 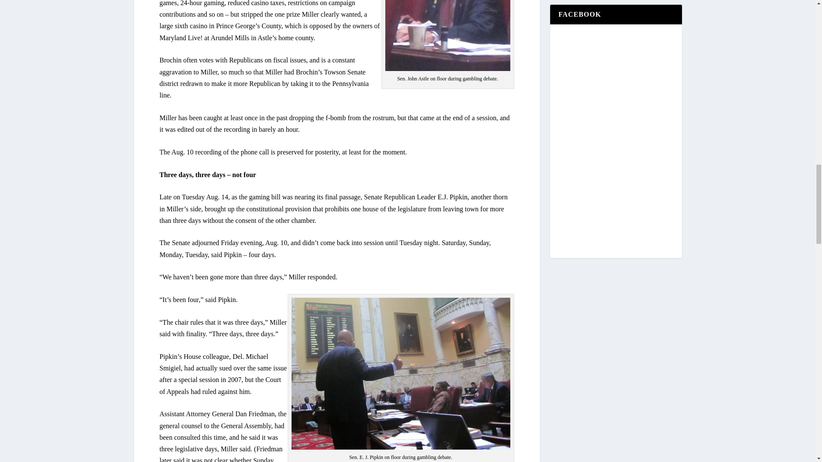 What do you see at coordinates (448, 36) in the screenshot?
I see `Astle gambling debate` at bounding box center [448, 36].